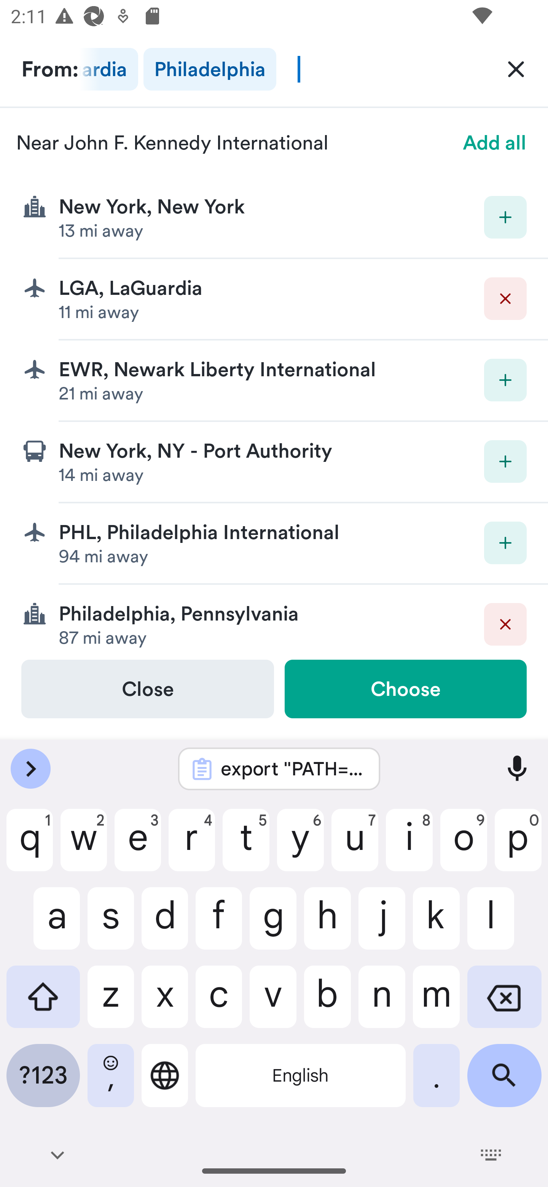 The width and height of the screenshot is (548, 1187). What do you see at coordinates (148, 689) in the screenshot?
I see `Close` at bounding box center [148, 689].